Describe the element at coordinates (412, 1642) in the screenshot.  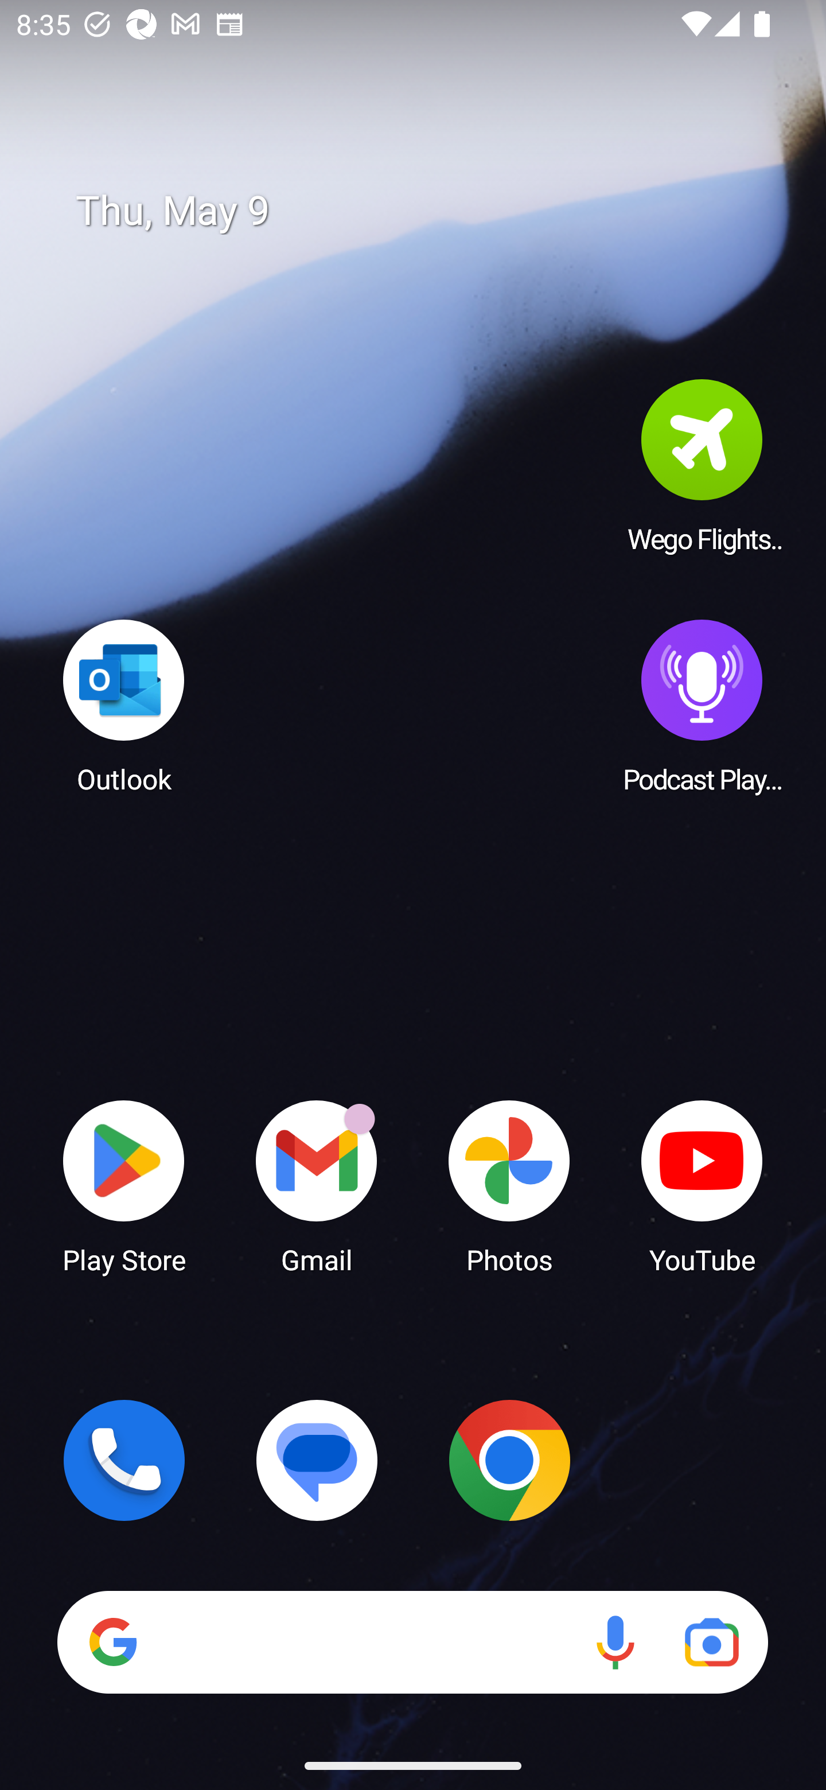
I see `Search Voice search Google Lens` at that location.